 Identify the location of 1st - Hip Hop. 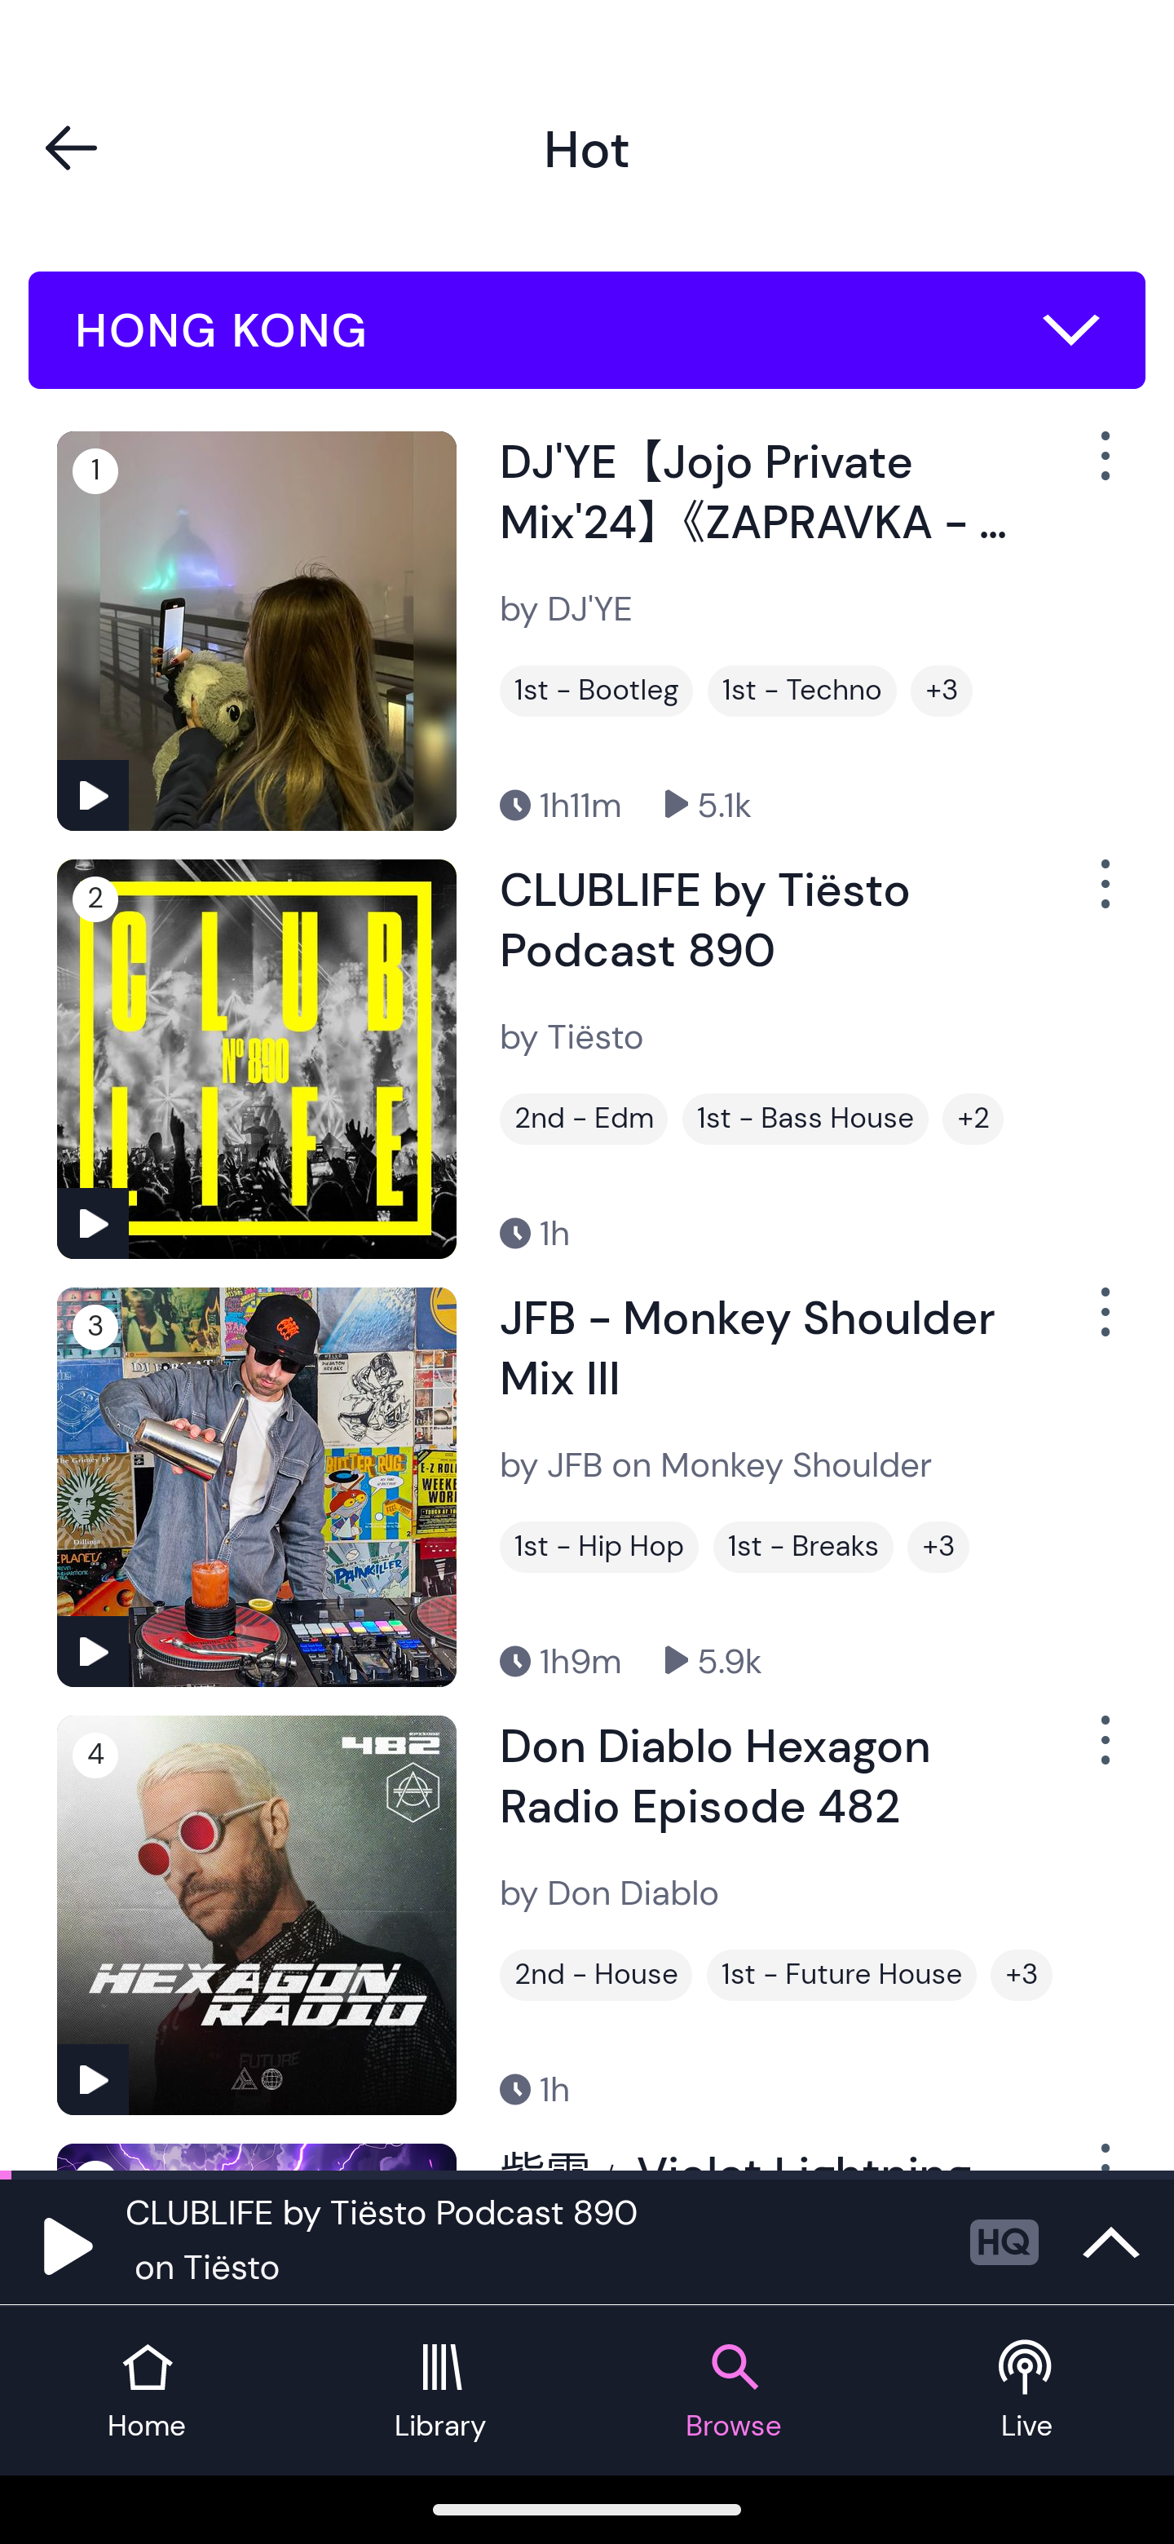
(598, 1546).